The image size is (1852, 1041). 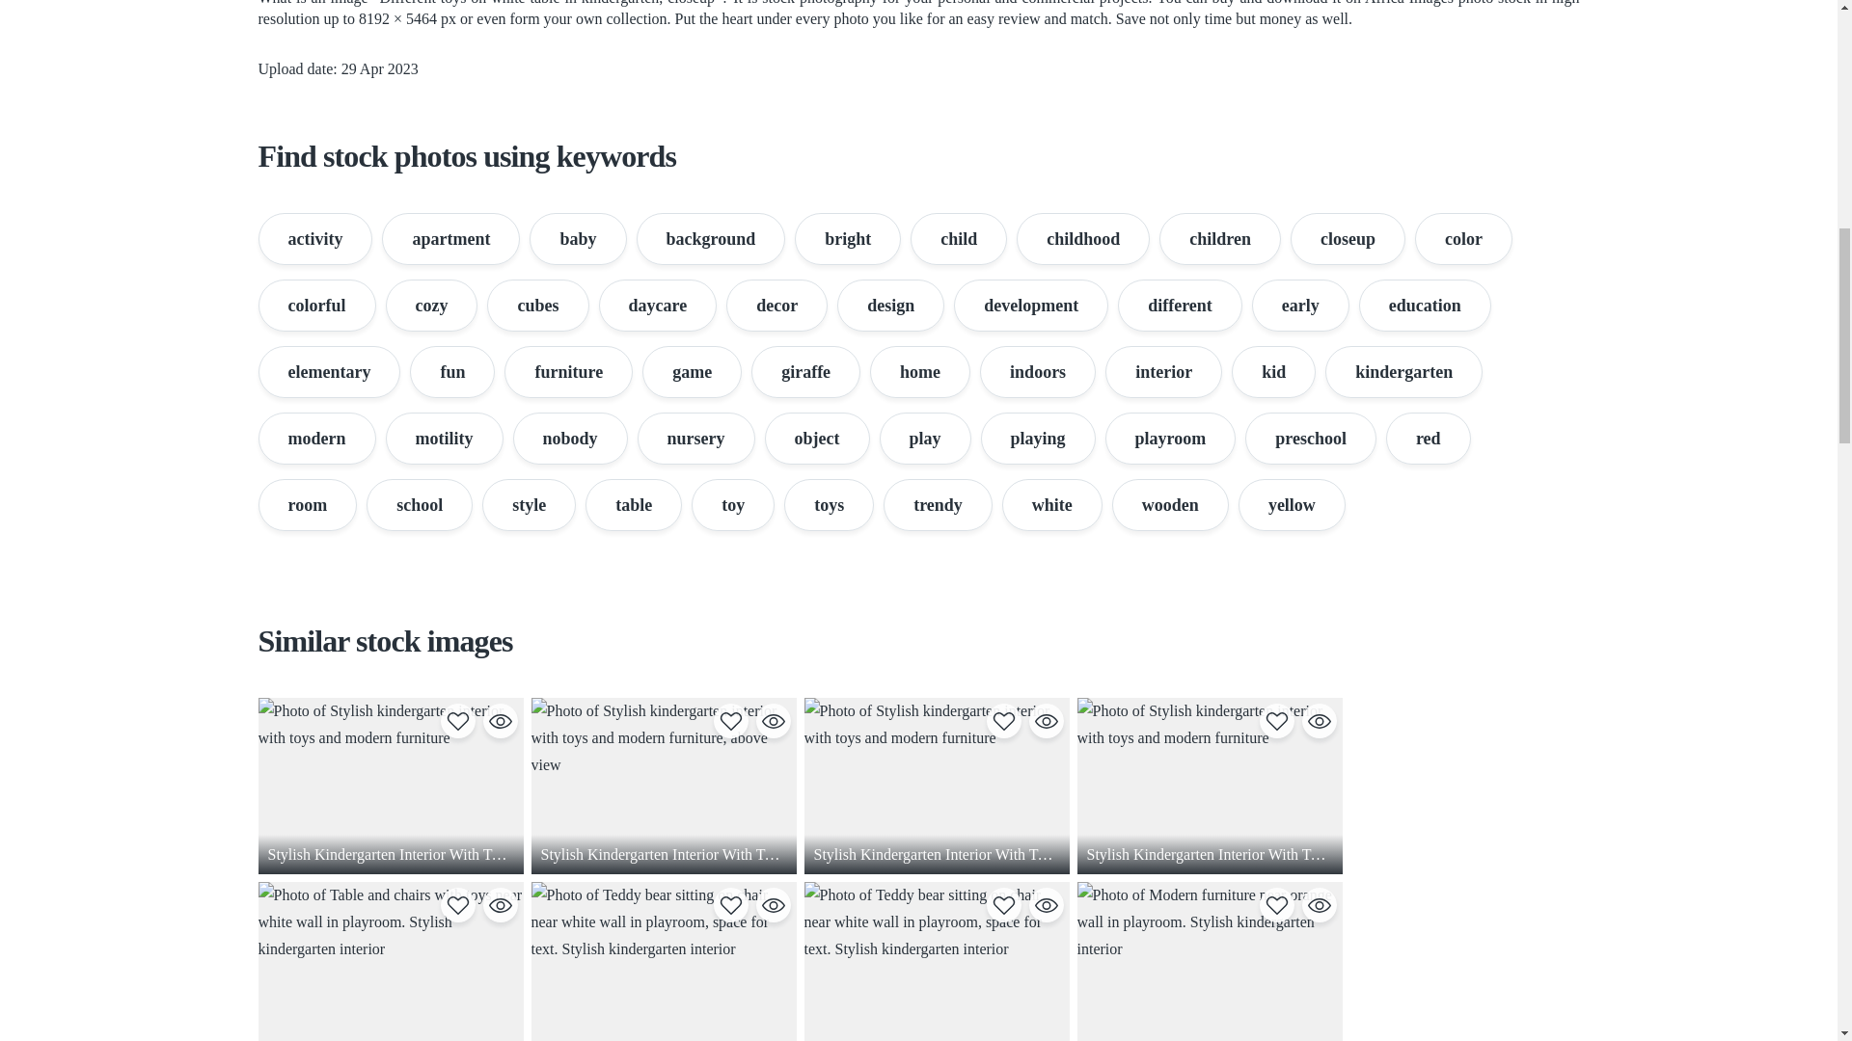 What do you see at coordinates (1219, 239) in the screenshot?
I see `children` at bounding box center [1219, 239].